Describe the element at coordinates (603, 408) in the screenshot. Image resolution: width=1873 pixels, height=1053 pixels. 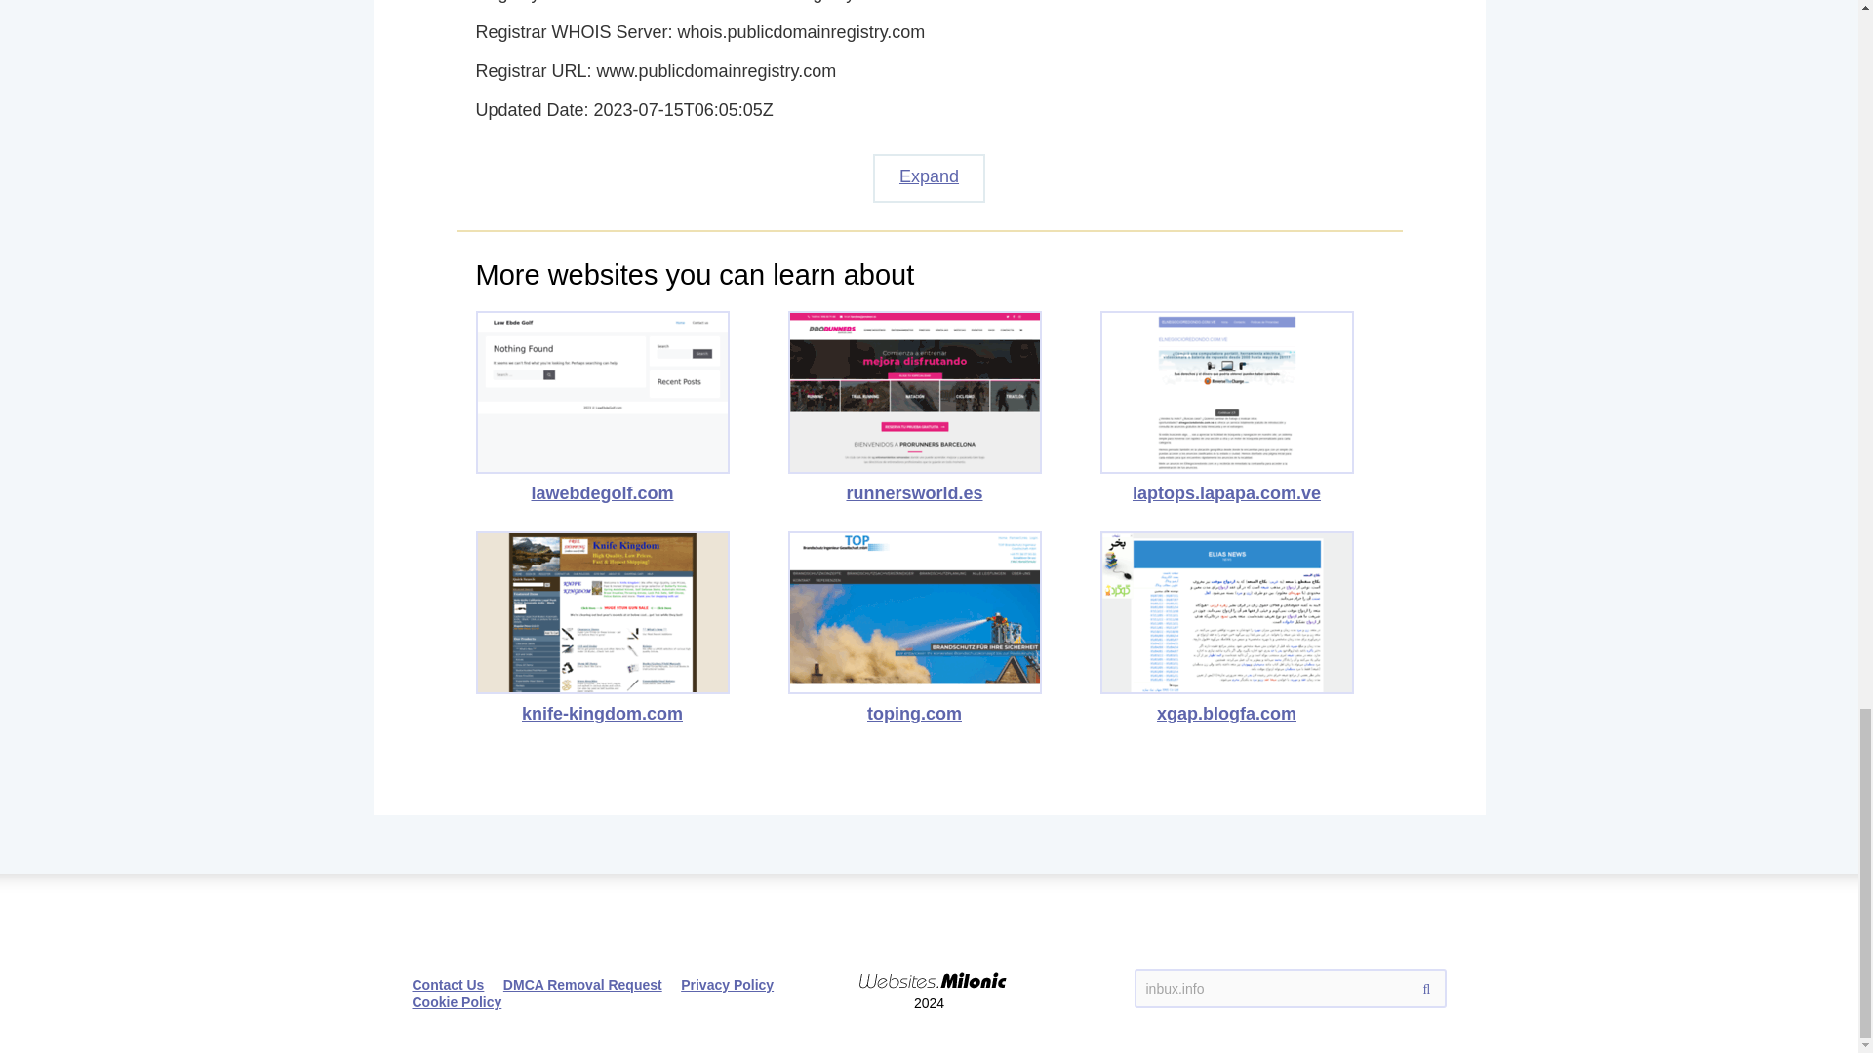
I see `lawebdegolf.com` at that location.